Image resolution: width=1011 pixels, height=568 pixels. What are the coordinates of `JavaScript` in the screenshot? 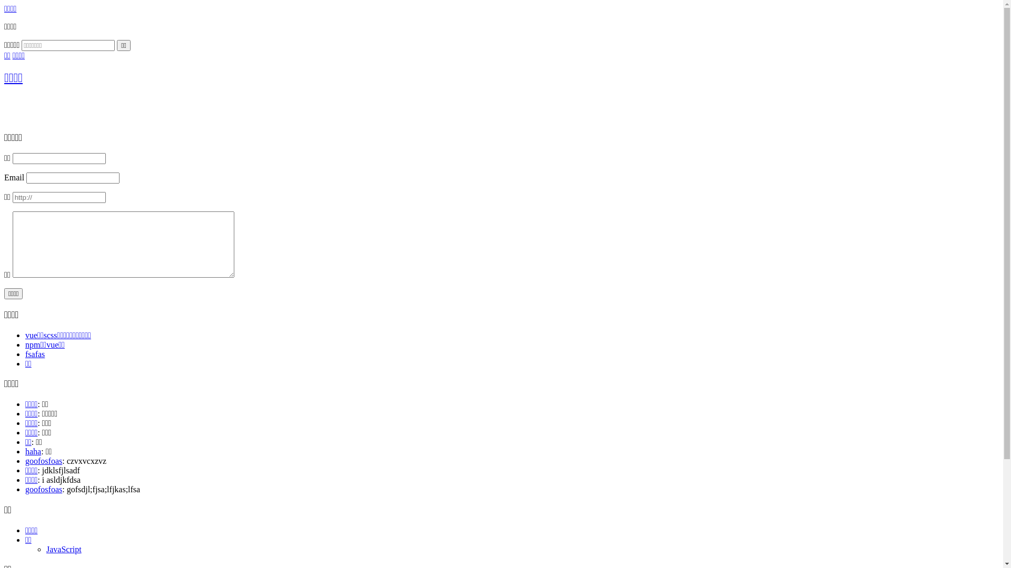 It's located at (64, 549).